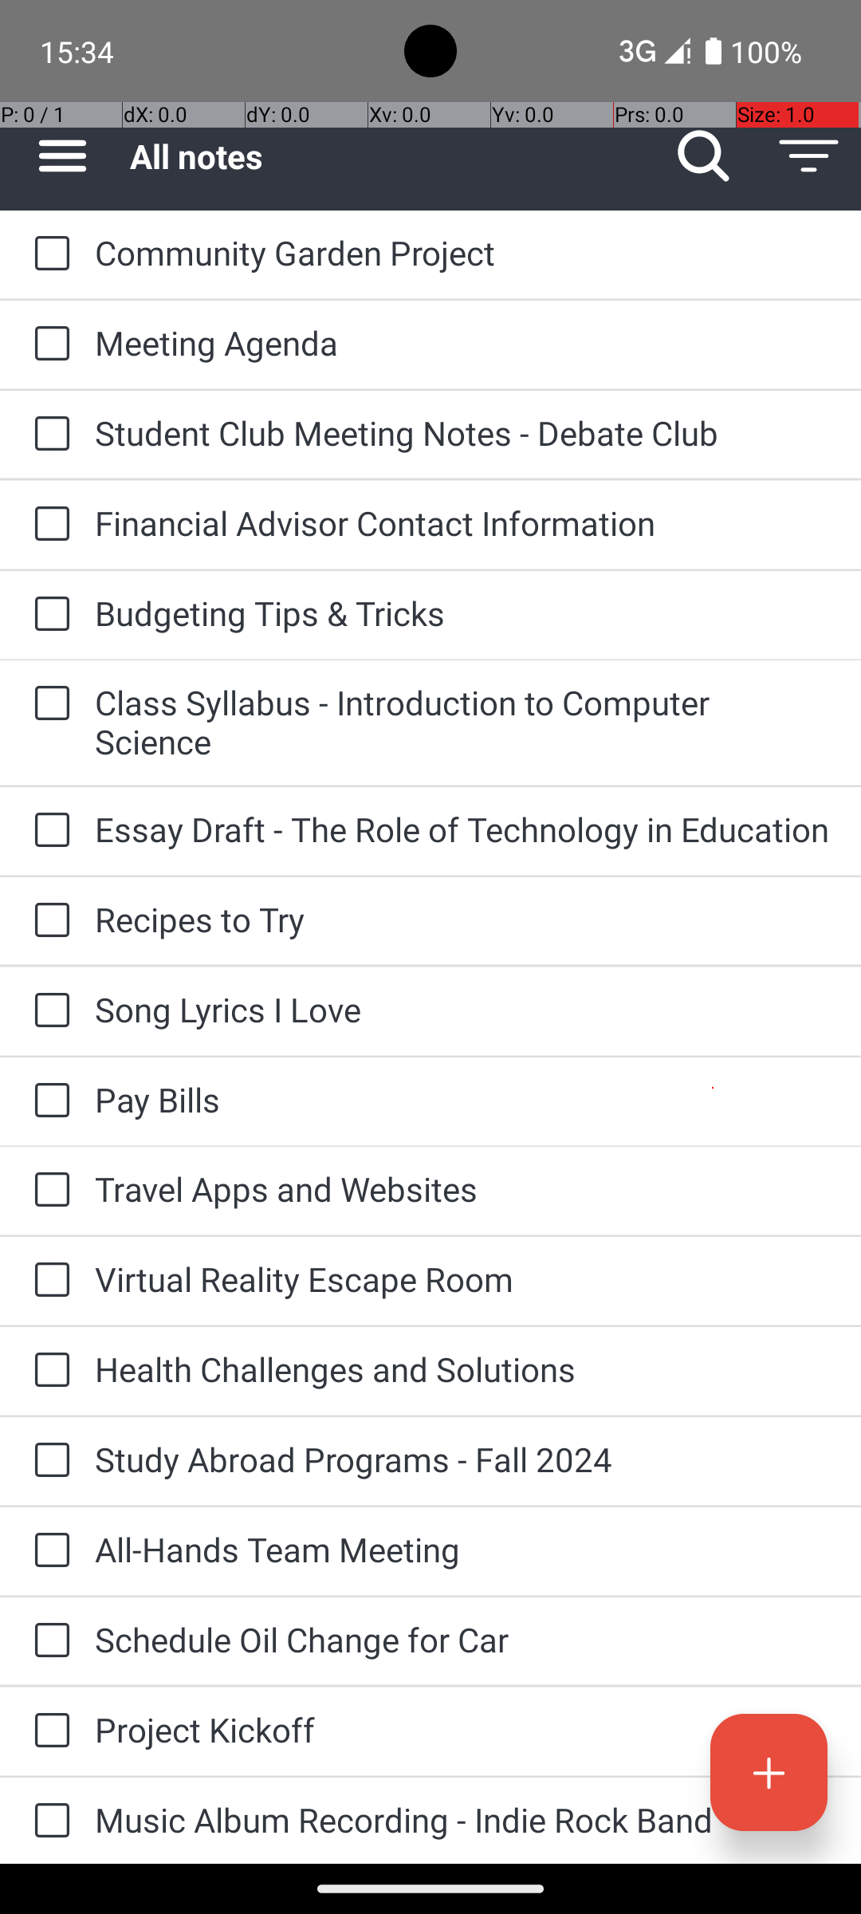 Image resolution: width=861 pixels, height=1914 pixels. Describe the element at coordinates (48, 1641) in the screenshot. I see `to-do: Schedule Oil Change for Car` at that location.